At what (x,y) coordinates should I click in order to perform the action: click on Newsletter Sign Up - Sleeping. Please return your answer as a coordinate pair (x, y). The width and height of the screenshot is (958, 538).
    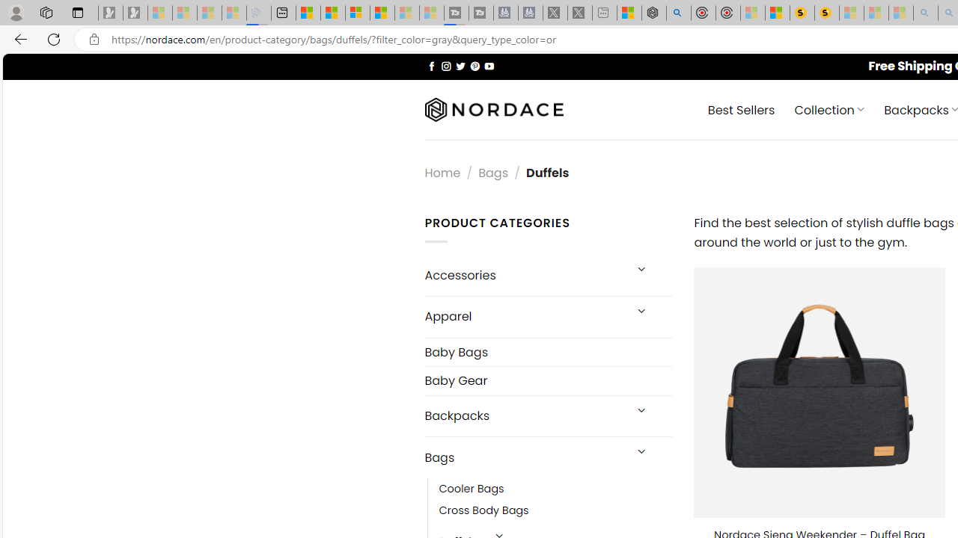
    Looking at the image, I should click on (135, 13).